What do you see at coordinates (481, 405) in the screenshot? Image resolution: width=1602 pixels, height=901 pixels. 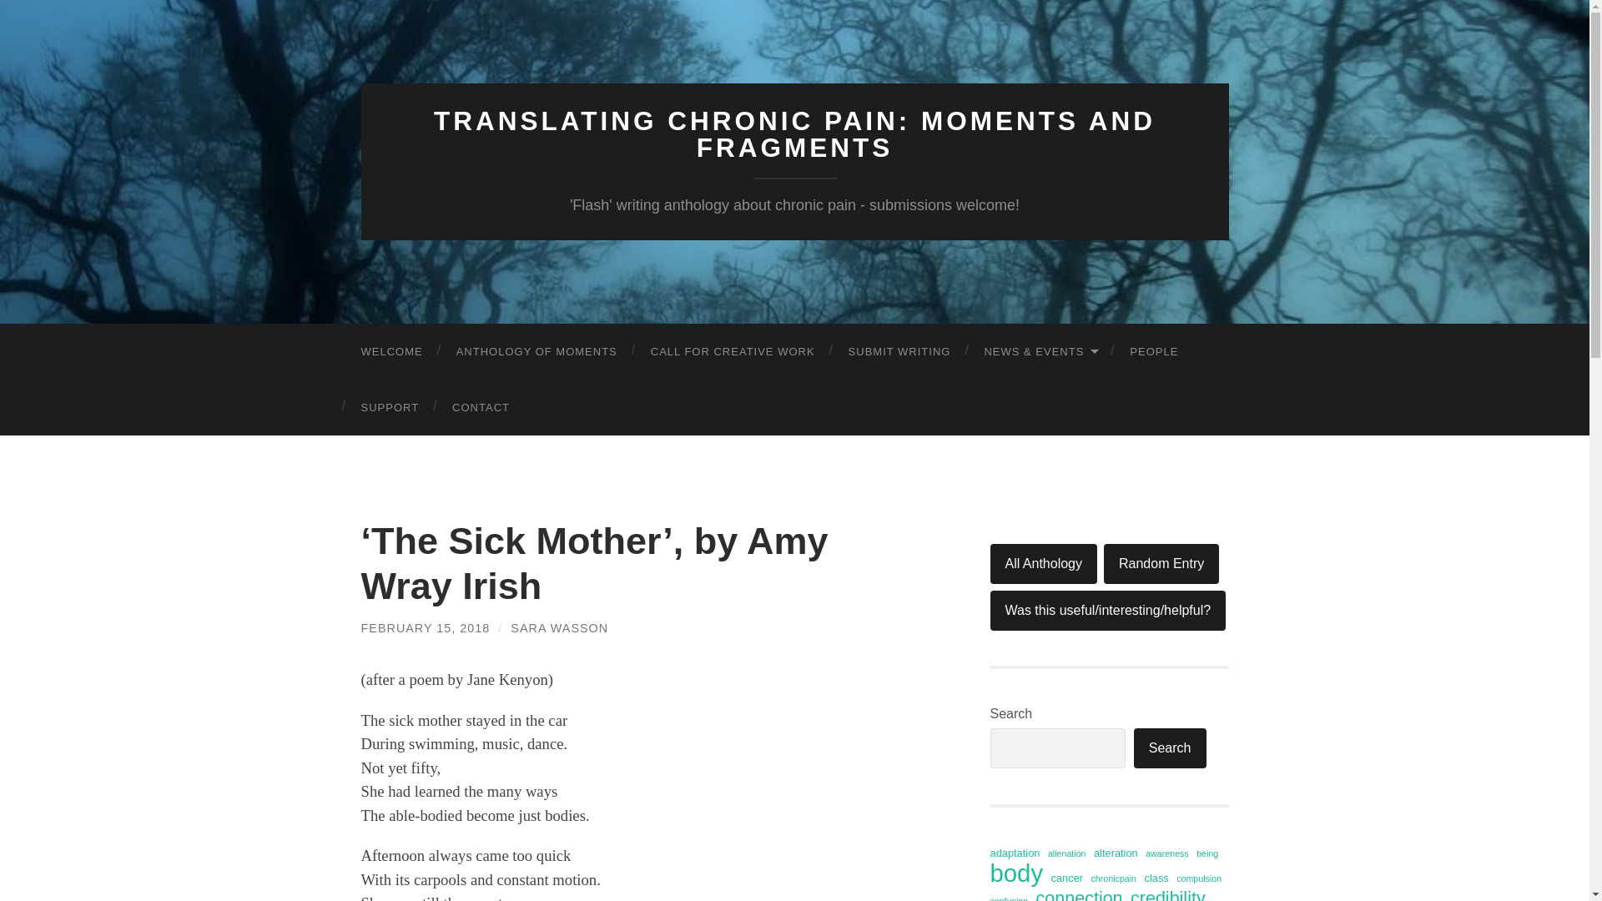 I see `CONTACT` at bounding box center [481, 405].